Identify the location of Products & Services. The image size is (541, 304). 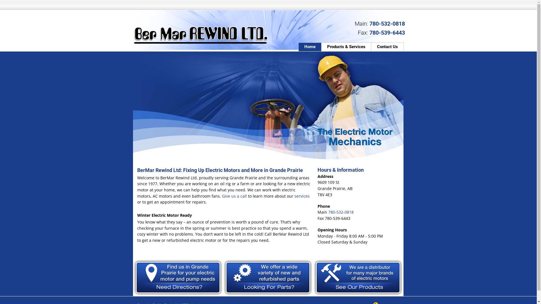
(347, 47).